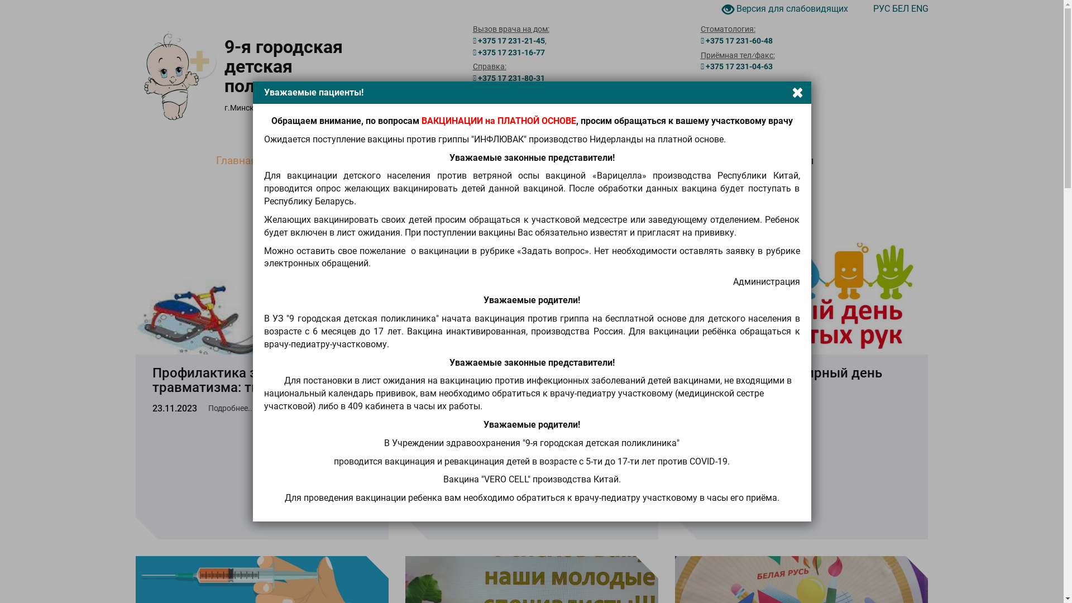 The height and width of the screenshot is (603, 1072). Describe the element at coordinates (920, 9) in the screenshot. I see `ENG` at that location.